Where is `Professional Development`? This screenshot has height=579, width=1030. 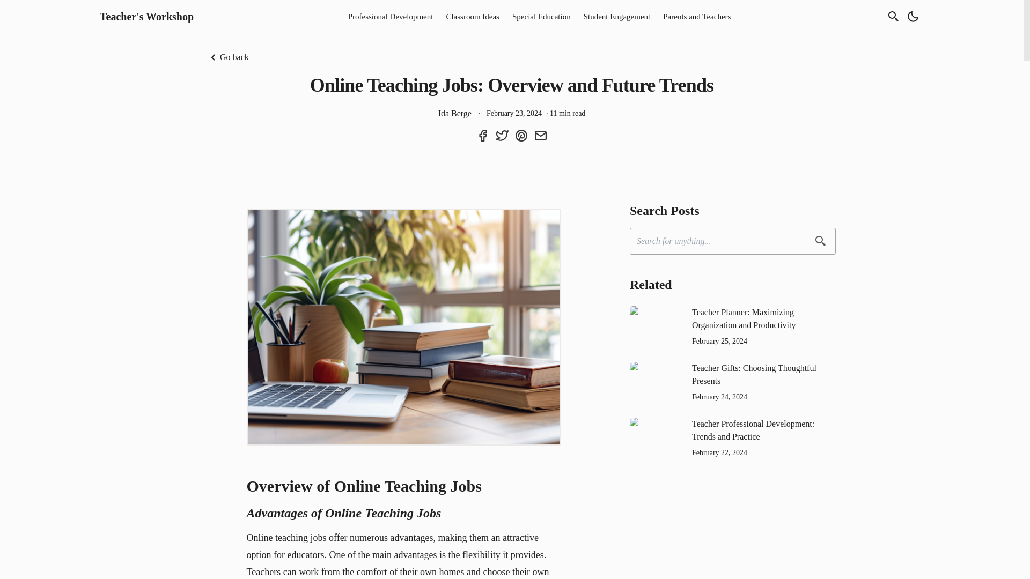 Professional Development is located at coordinates (391, 16).